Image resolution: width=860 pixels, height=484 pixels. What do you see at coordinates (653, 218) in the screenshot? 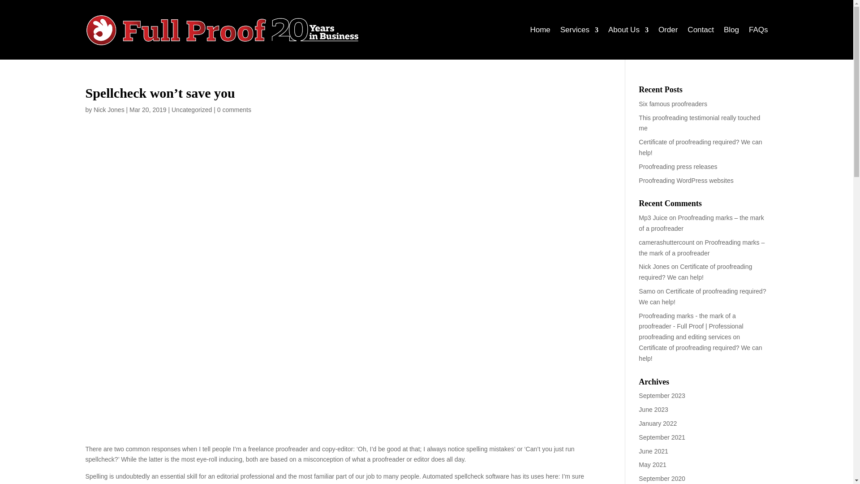
I see `Mp3 Juice` at bounding box center [653, 218].